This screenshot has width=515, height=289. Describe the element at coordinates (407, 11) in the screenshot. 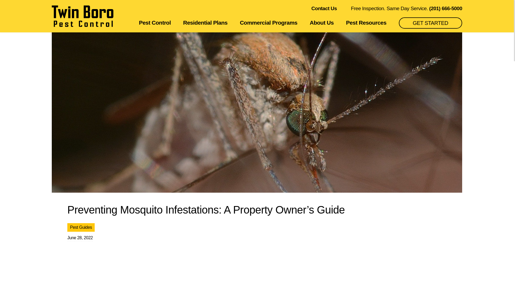

I see `See all Plans` at that location.